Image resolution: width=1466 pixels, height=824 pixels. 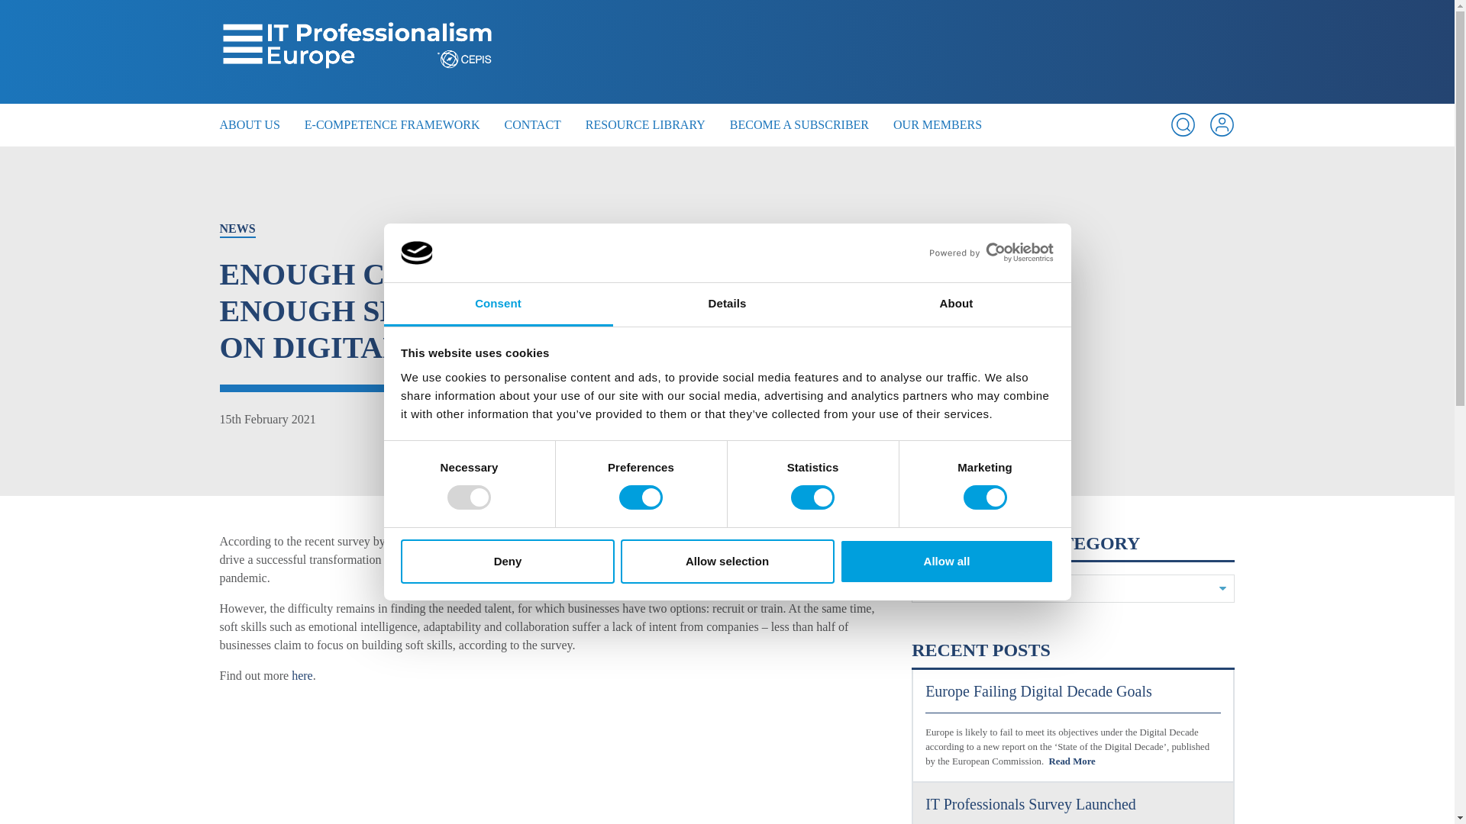 What do you see at coordinates (498, 304) in the screenshot?
I see `Consent` at bounding box center [498, 304].